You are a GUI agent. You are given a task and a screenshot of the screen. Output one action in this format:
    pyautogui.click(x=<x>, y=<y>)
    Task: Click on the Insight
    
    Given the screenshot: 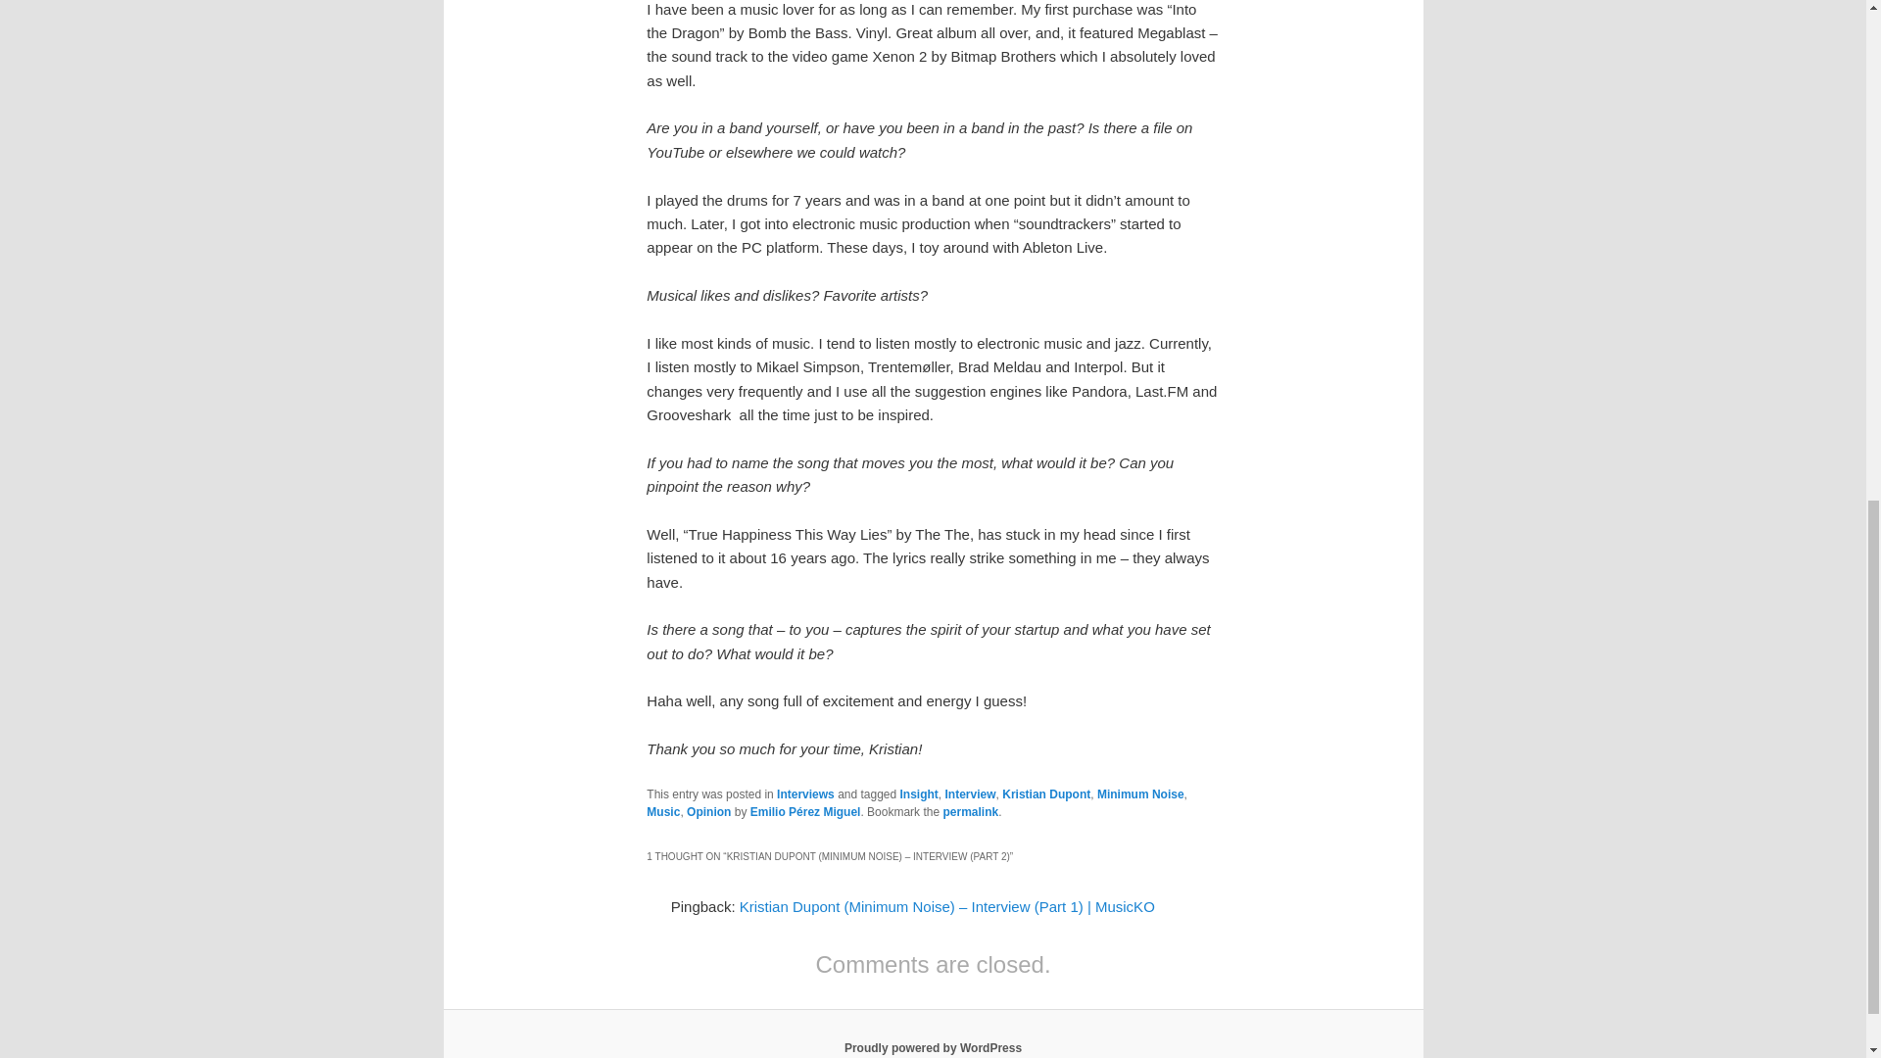 What is the action you would take?
    pyautogui.click(x=919, y=793)
    